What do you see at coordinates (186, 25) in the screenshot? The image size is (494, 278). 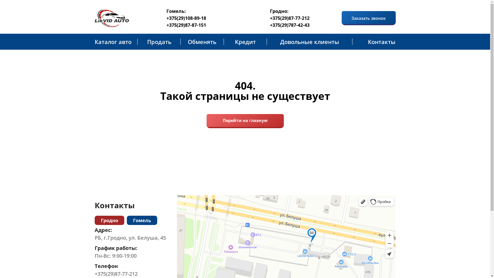 I see `+375(29)87-87-151` at bounding box center [186, 25].